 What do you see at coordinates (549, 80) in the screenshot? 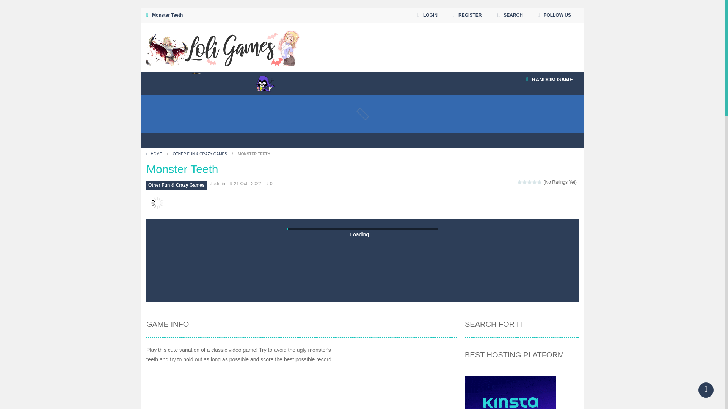
I see `RANDOM GAME` at bounding box center [549, 80].